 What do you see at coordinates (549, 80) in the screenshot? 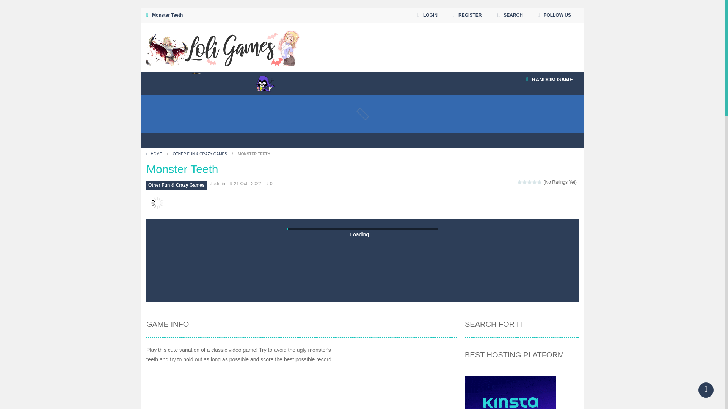
I see `RANDOM GAME` at bounding box center [549, 80].